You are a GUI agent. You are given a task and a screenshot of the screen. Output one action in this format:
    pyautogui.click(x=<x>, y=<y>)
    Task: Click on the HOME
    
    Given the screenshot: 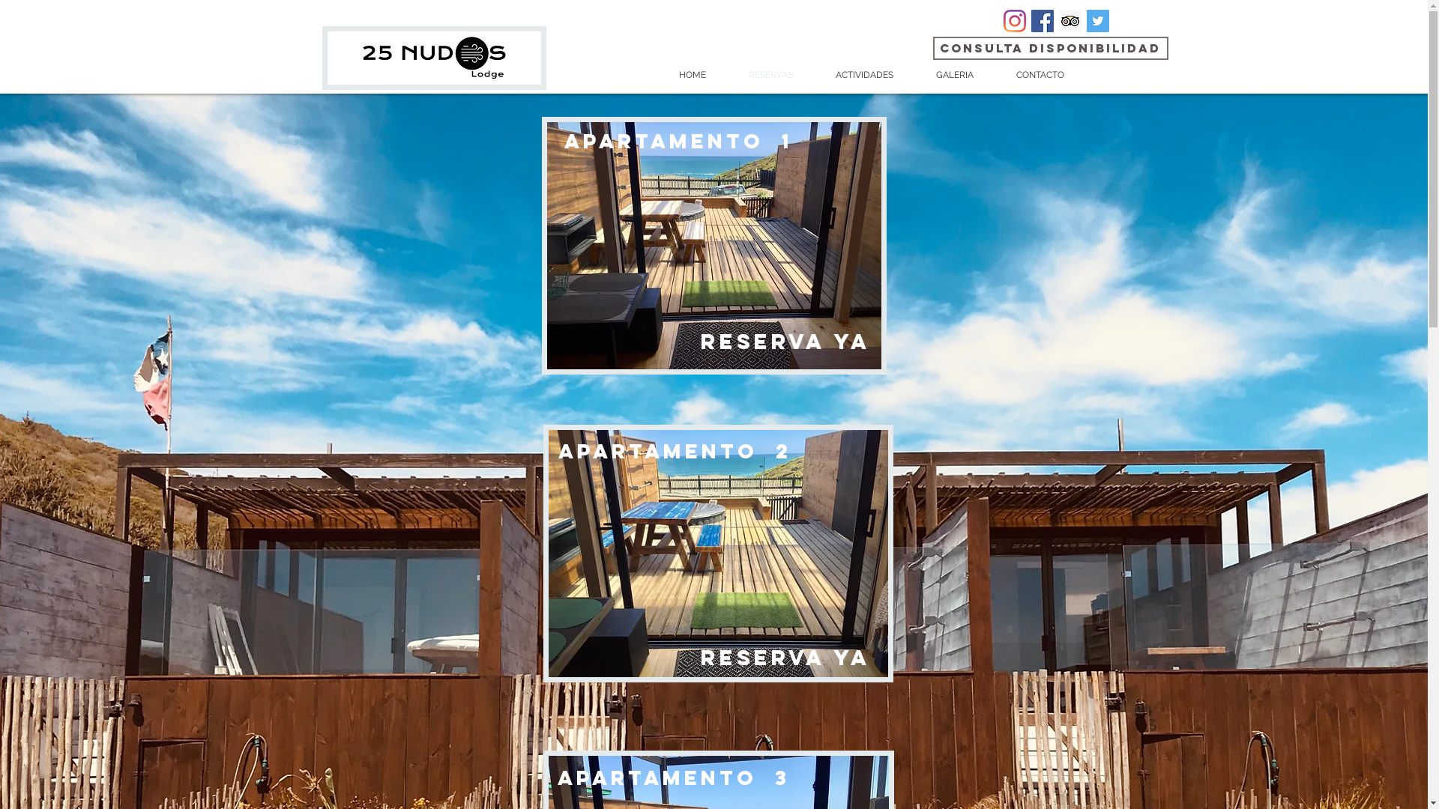 What is the action you would take?
    pyautogui.click(x=682, y=75)
    